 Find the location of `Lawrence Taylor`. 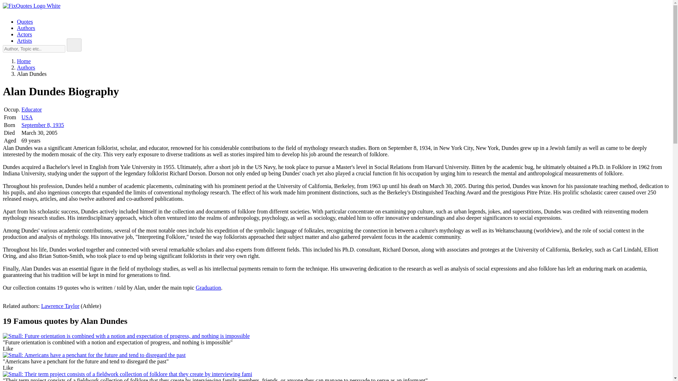

Lawrence Taylor is located at coordinates (60, 306).